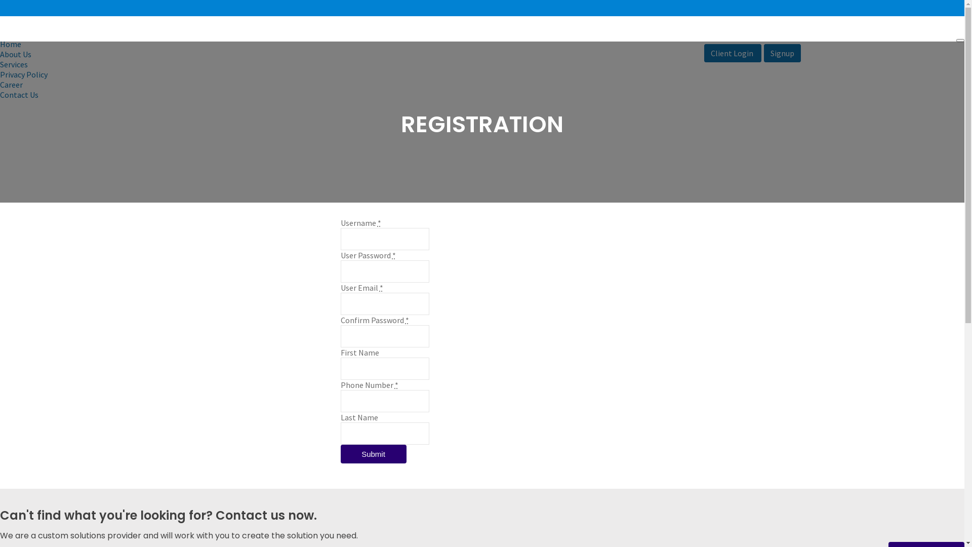  I want to click on Privacy Policy, so click(24, 74).